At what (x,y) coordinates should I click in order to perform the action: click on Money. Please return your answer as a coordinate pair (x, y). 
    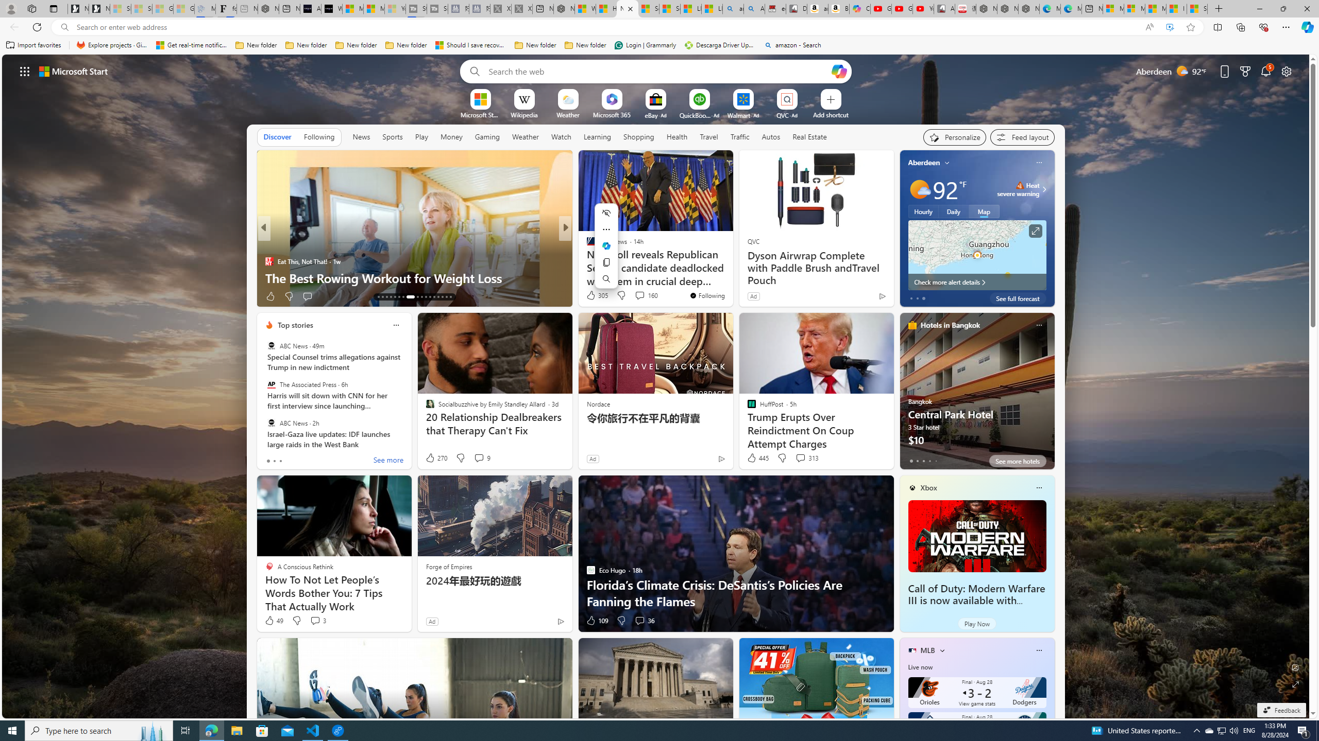
    Looking at the image, I should click on (451, 137).